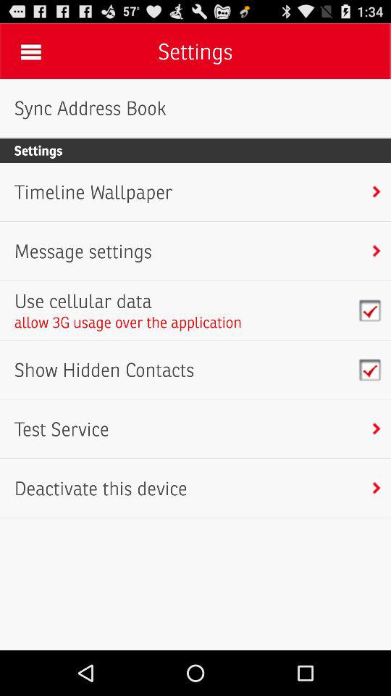  What do you see at coordinates (104, 370) in the screenshot?
I see `choose the show hidden contacts item` at bounding box center [104, 370].